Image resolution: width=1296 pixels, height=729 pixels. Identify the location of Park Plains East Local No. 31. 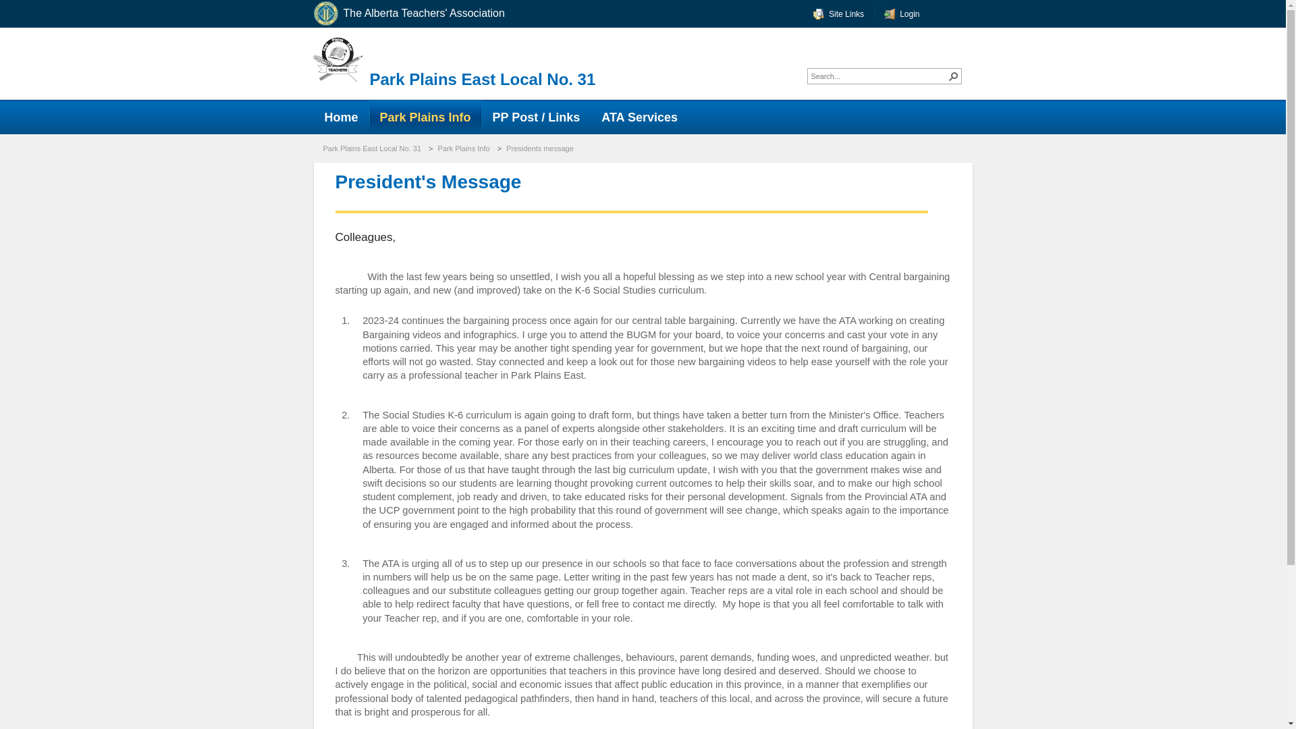
(483, 78).